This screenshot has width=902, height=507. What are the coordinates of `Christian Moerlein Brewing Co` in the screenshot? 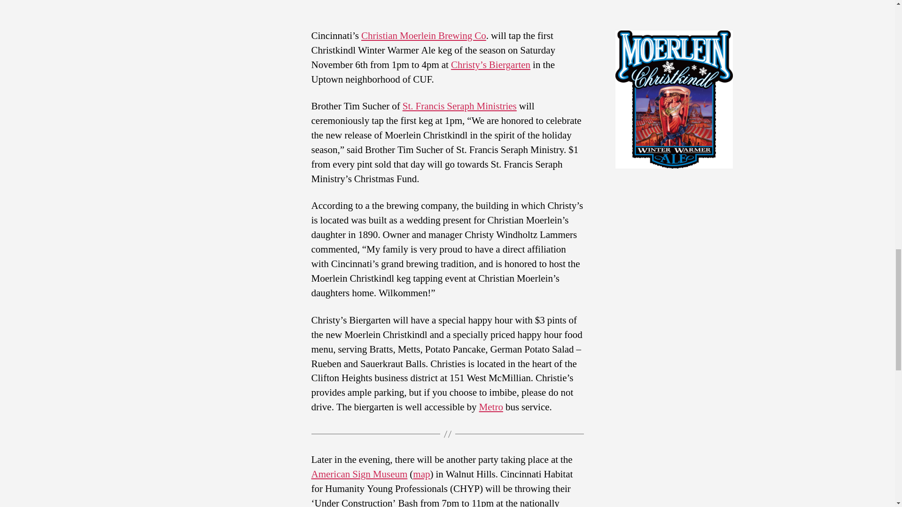 It's located at (424, 36).